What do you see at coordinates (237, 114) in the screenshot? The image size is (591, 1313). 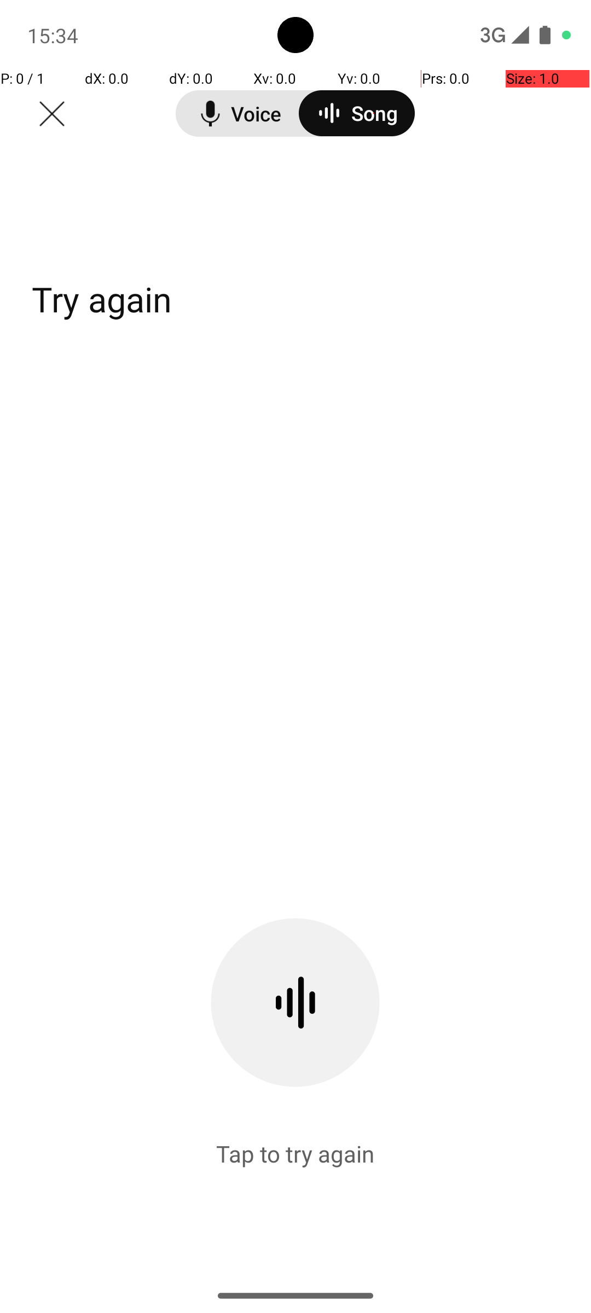 I see `Voice` at bounding box center [237, 114].